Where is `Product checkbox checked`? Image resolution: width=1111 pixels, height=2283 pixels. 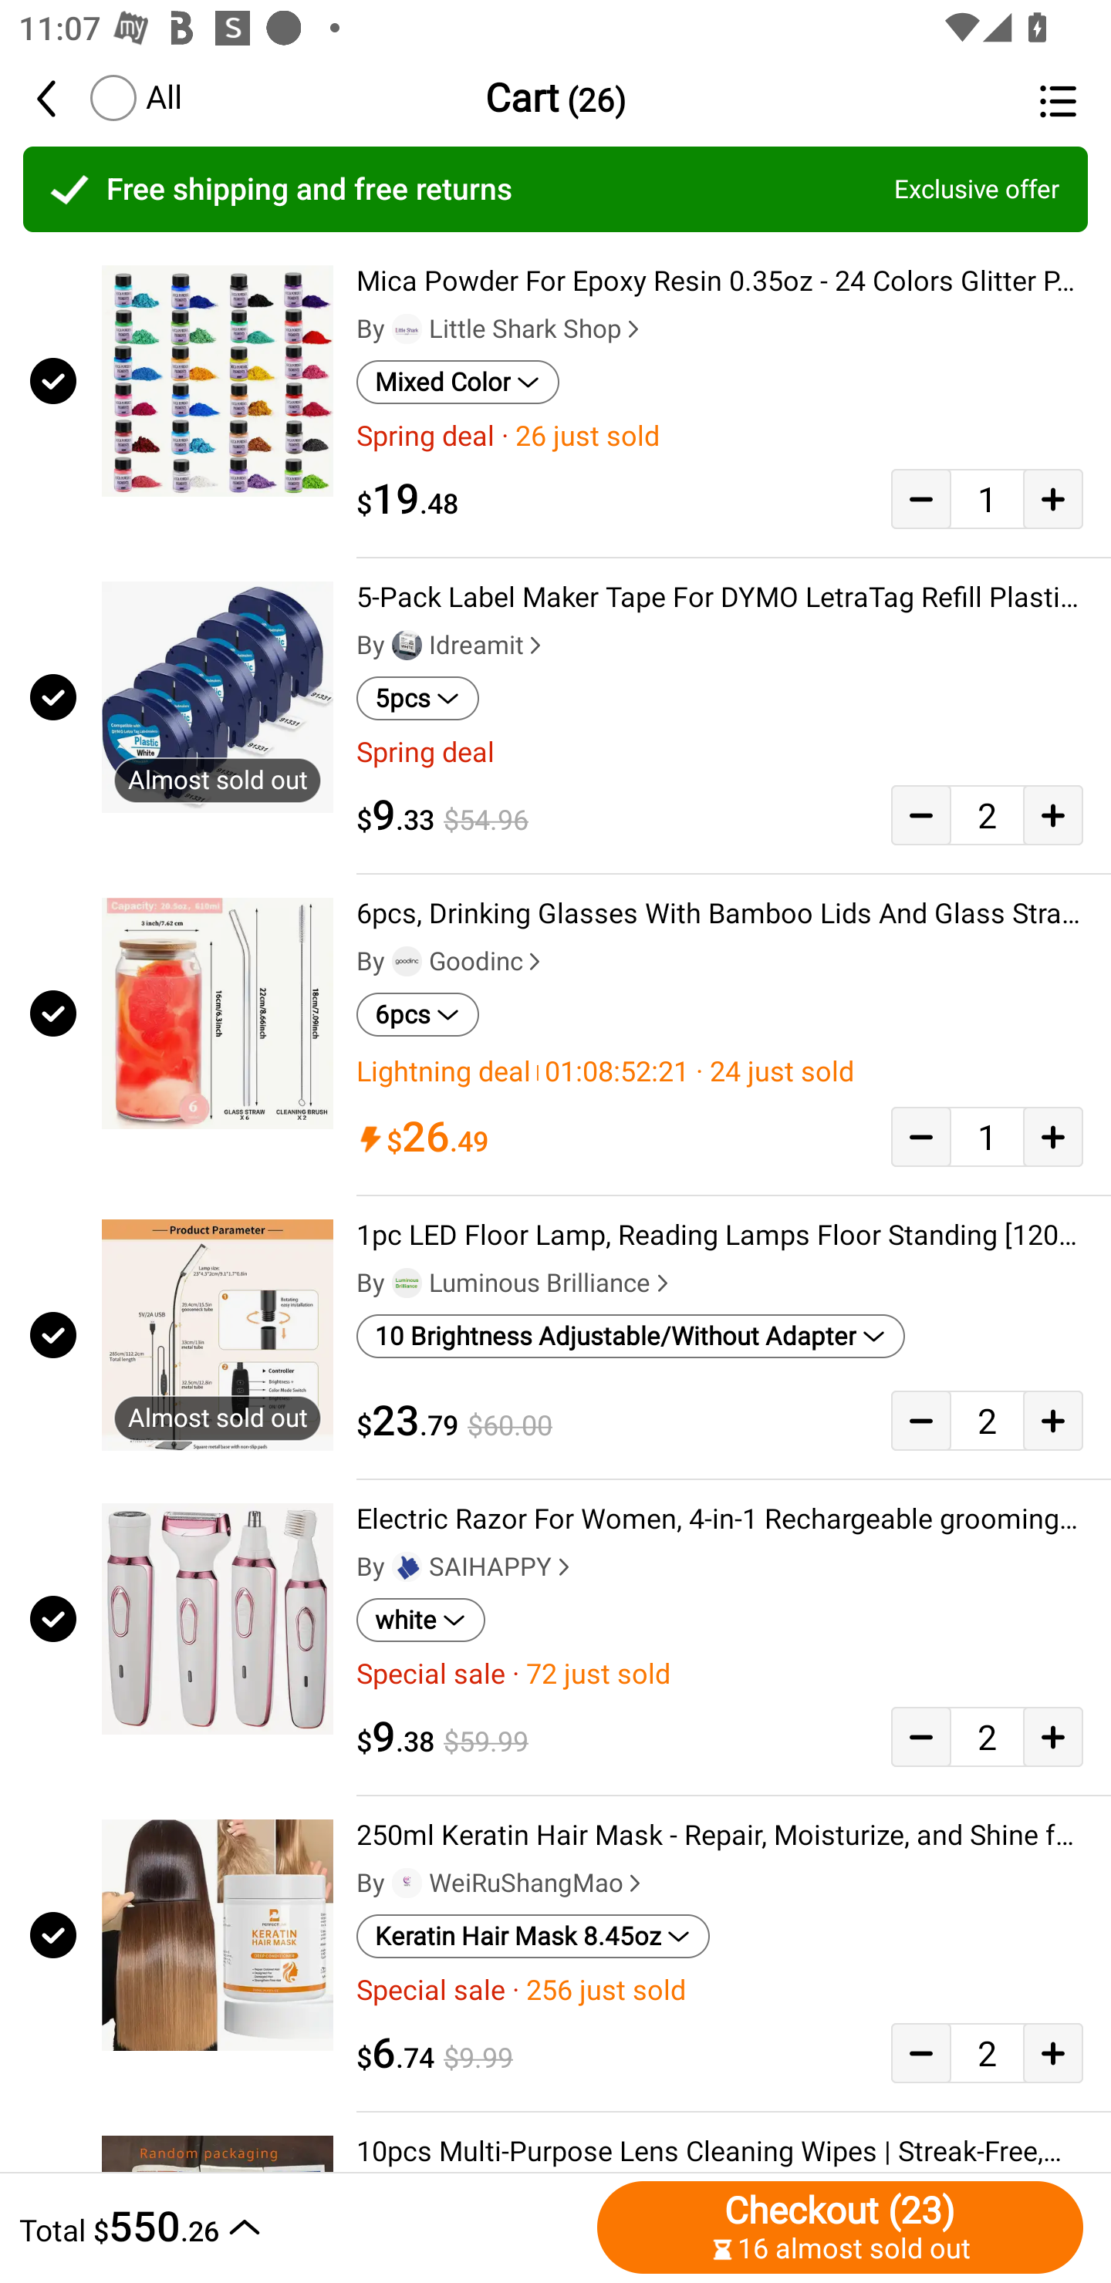 Product checkbox checked is located at coordinates (51, 379).